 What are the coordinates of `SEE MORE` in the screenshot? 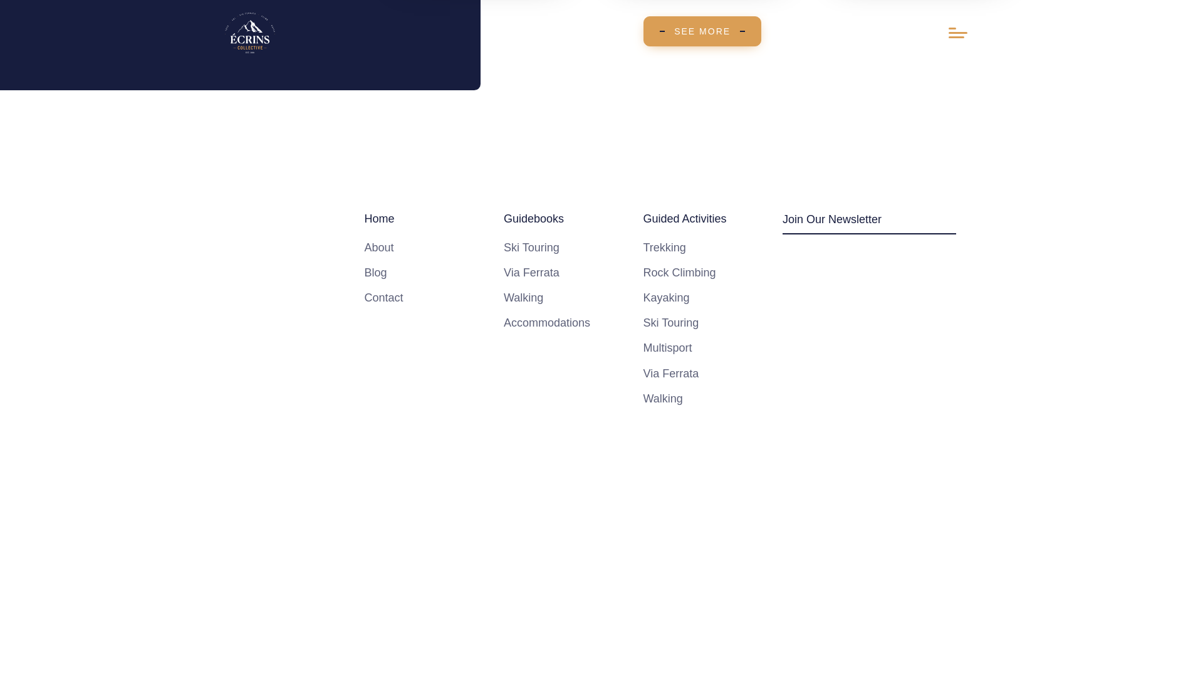 It's located at (702, 31).